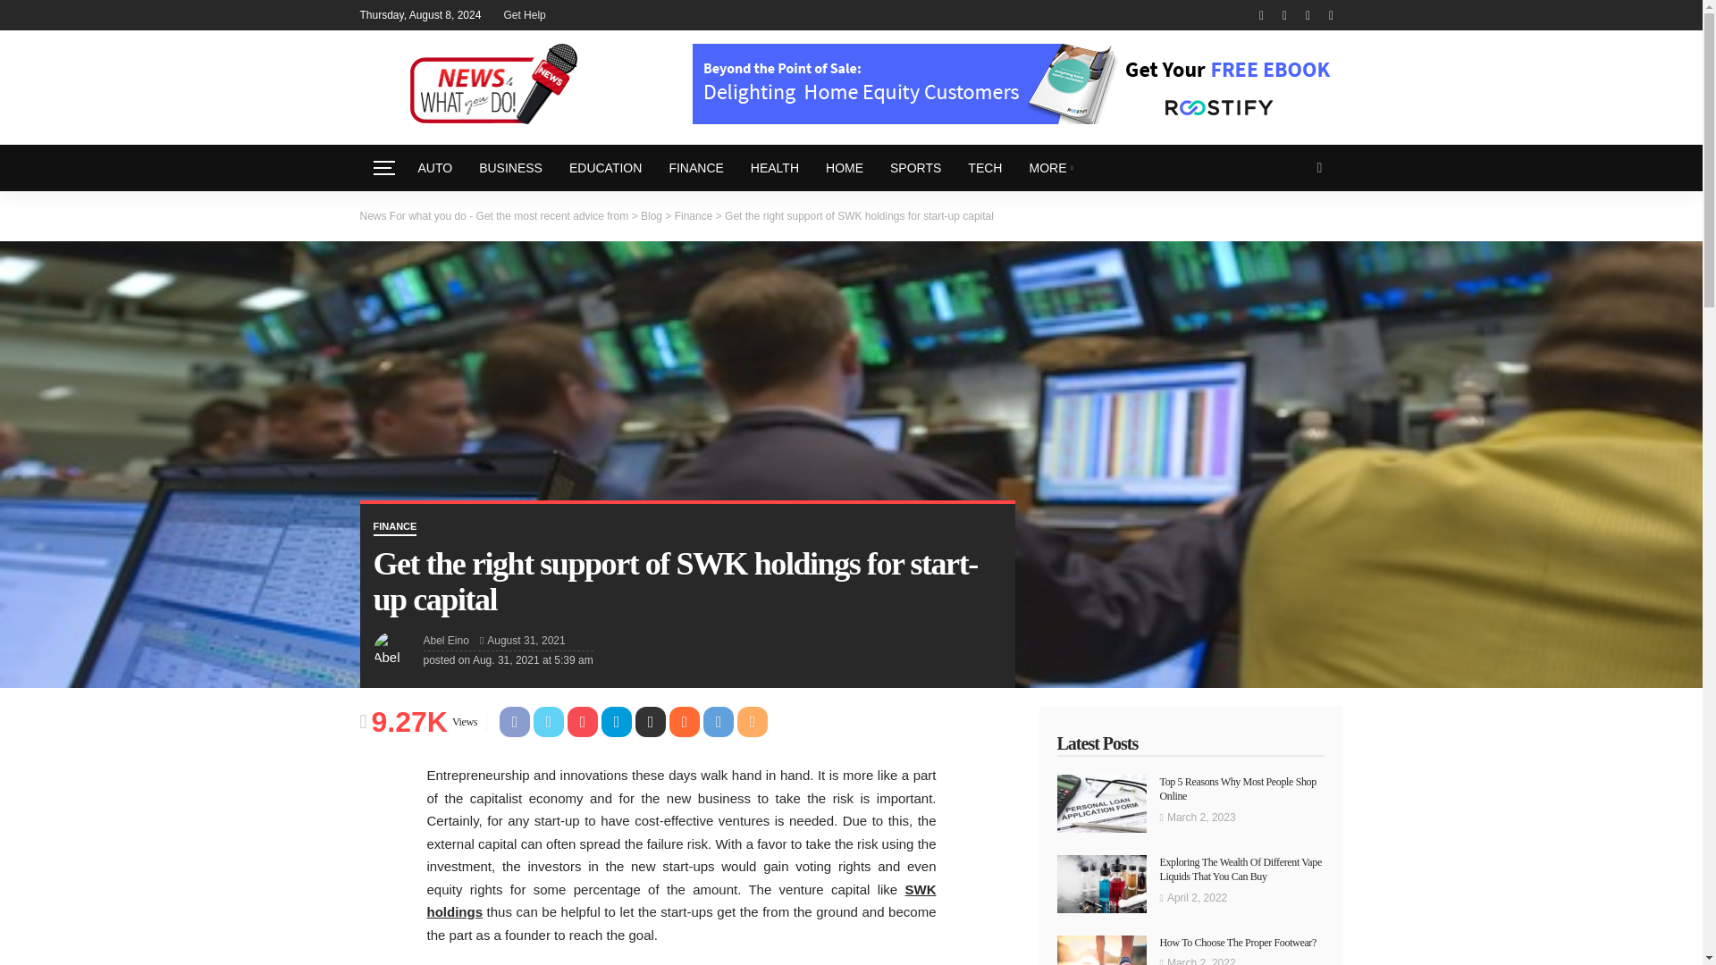  What do you see at coordinates (510, 168) in the screenshot?
I see `BUSINESS` at bounding box center [510, 168].